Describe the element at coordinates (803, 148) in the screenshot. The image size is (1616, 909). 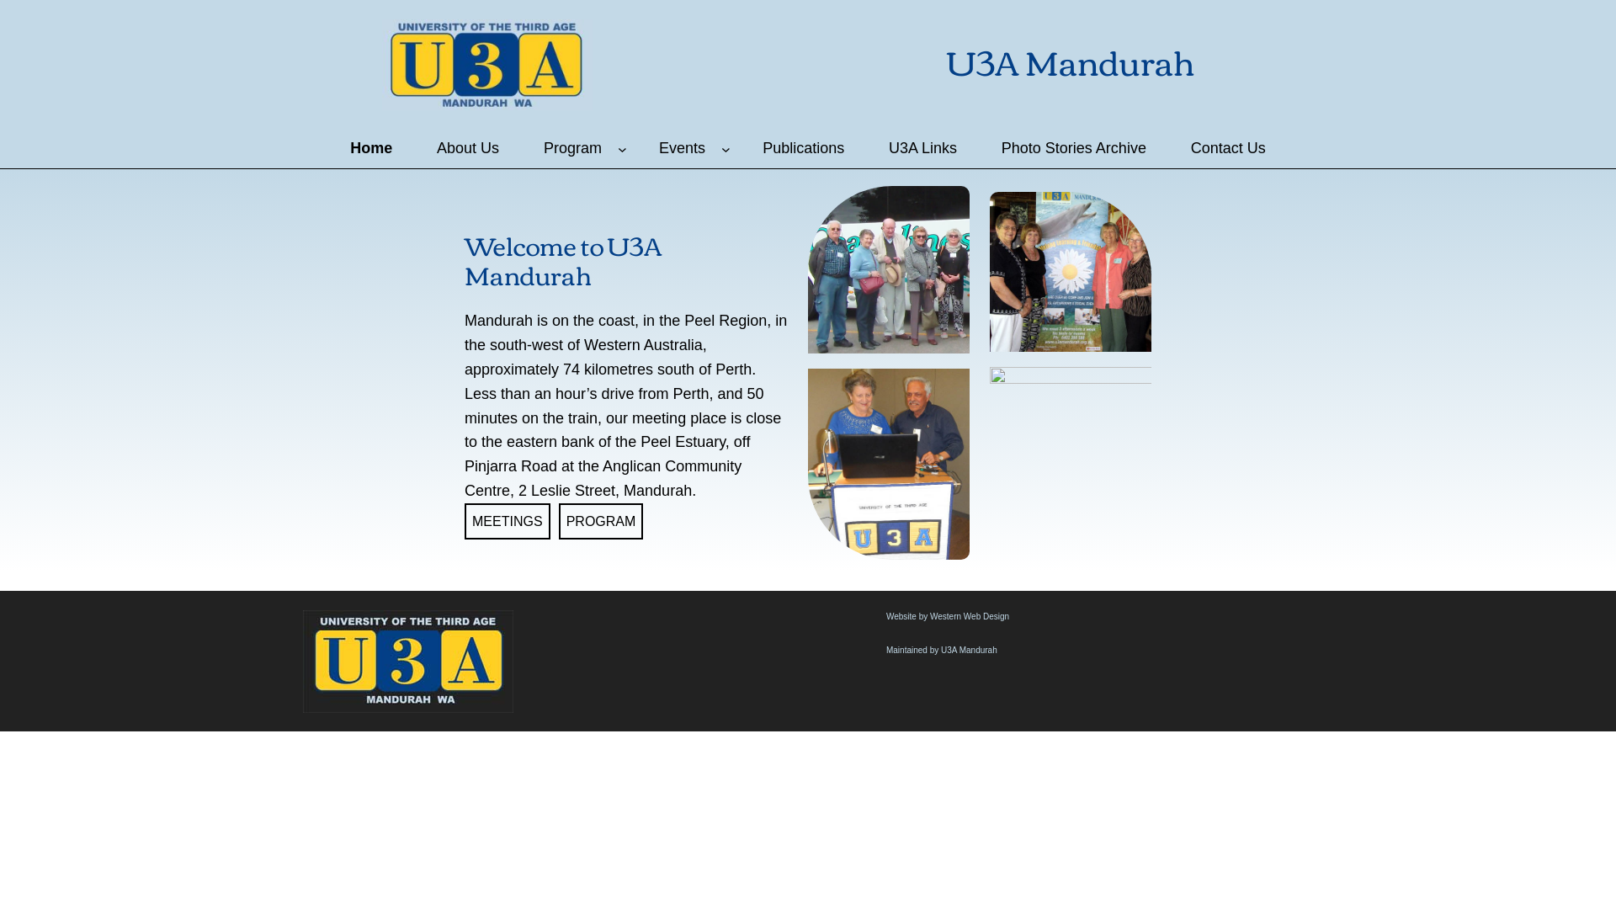
I see `Publications` at that location.